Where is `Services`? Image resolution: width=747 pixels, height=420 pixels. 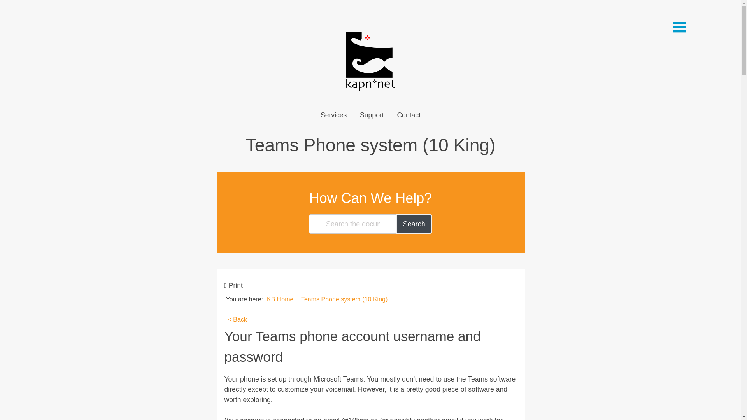 Services is located at coordinates (333, 115).